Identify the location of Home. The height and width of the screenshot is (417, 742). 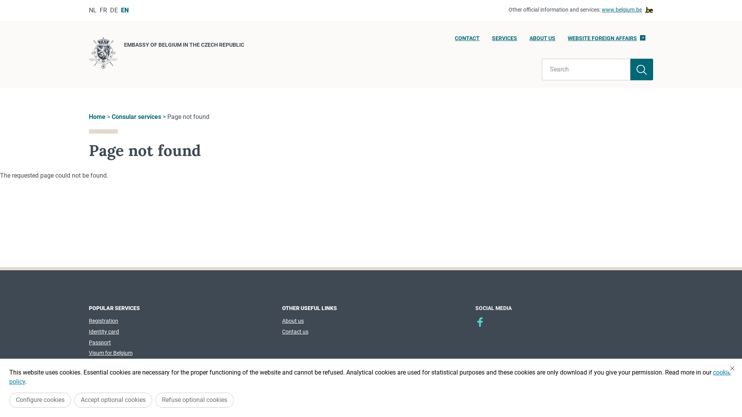
(97, 117).